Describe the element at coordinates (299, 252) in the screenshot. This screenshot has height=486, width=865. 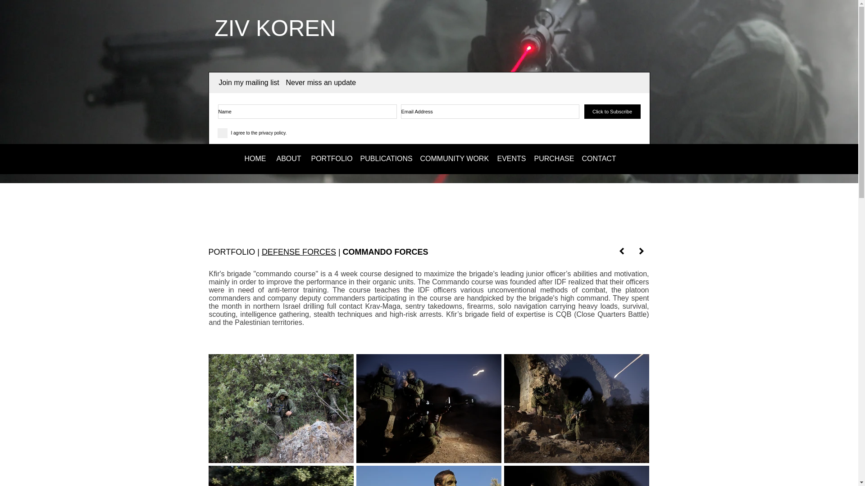
I see `DEFENSE FORCES` at that location.